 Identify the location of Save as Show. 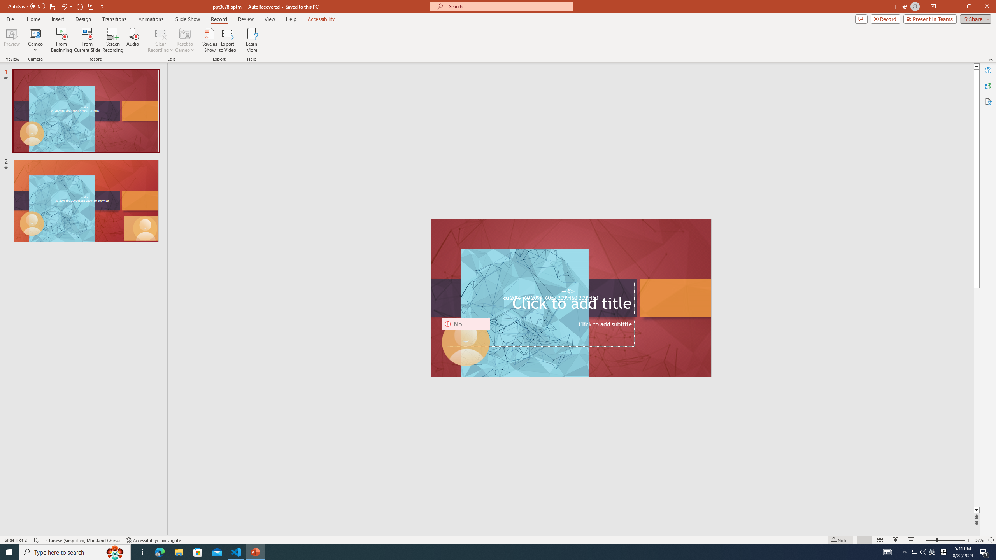
(209, 40).